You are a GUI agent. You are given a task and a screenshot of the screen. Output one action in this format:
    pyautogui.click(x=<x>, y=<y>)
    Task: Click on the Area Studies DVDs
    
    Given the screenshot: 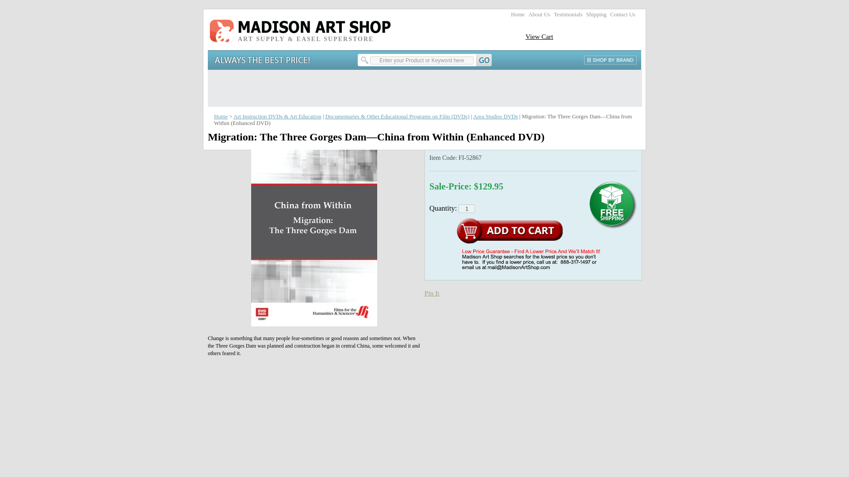 What is the action you would take?
    pyautogui.click(x=495, y=117)
    